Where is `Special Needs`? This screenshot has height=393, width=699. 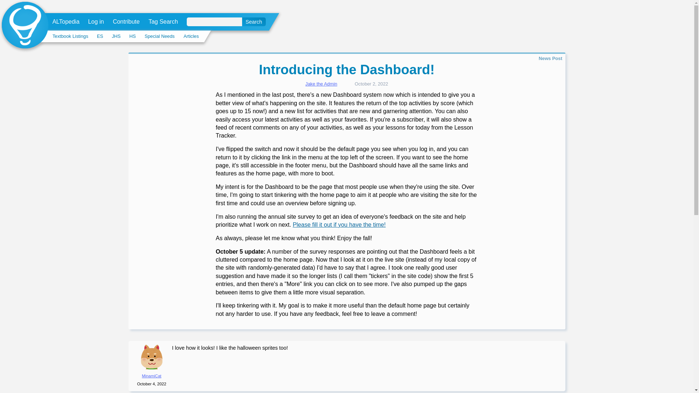 Special Needs is located at coordinates (159, 36).